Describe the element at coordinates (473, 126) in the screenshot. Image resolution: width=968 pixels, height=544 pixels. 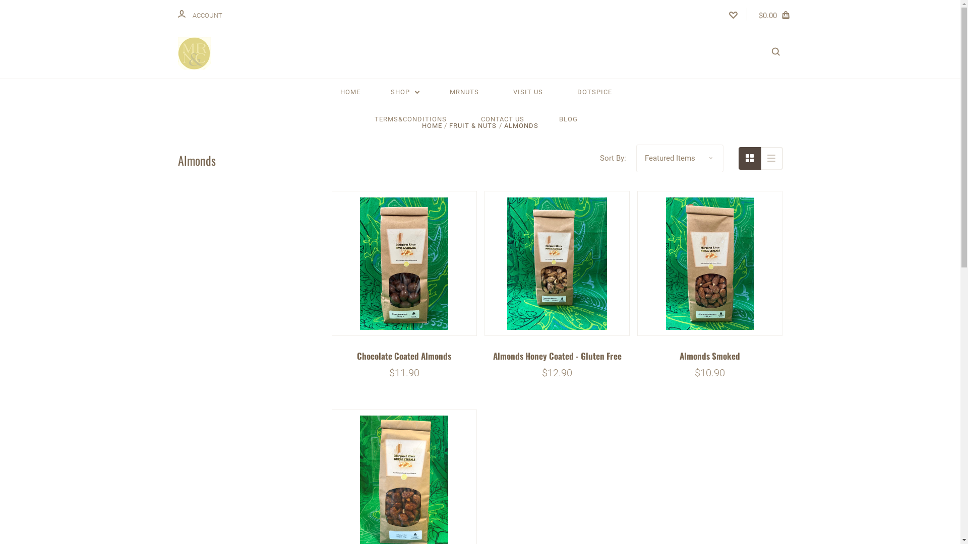
I see `FRUIT & NUTS` at that location.